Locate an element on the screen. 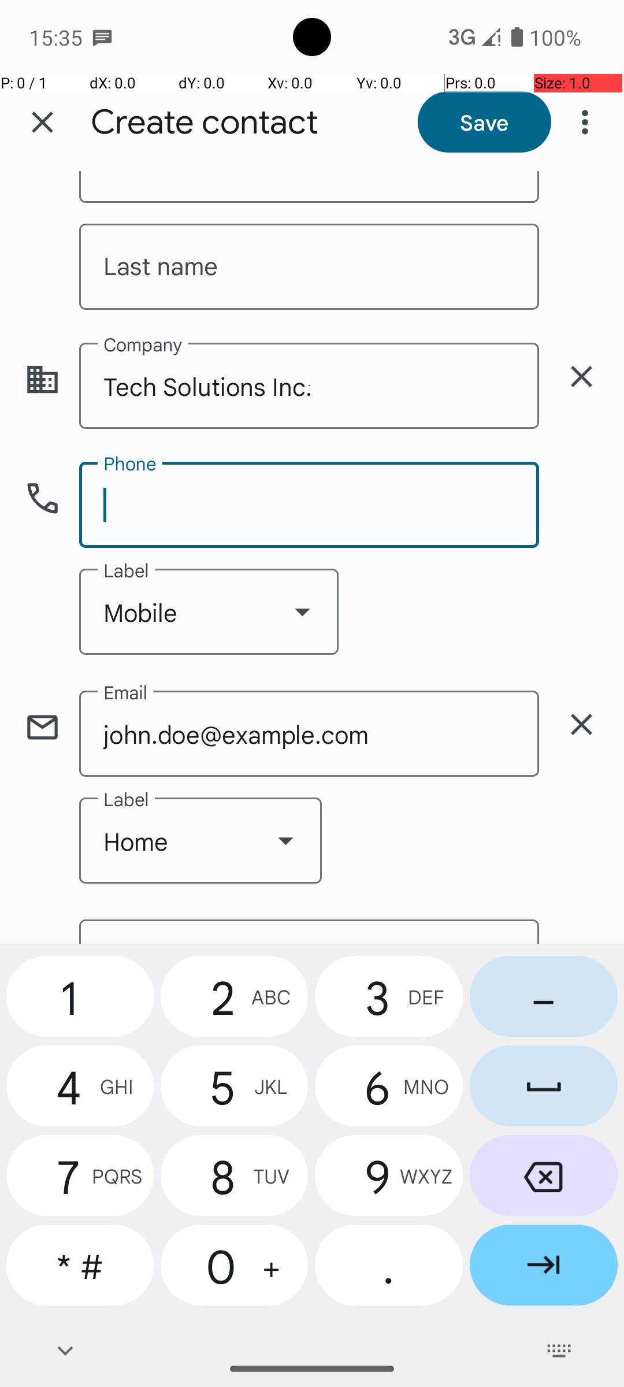 This screenshot has height=1387, width=624. Show dropdown menu is located at coordinates (302, 611).